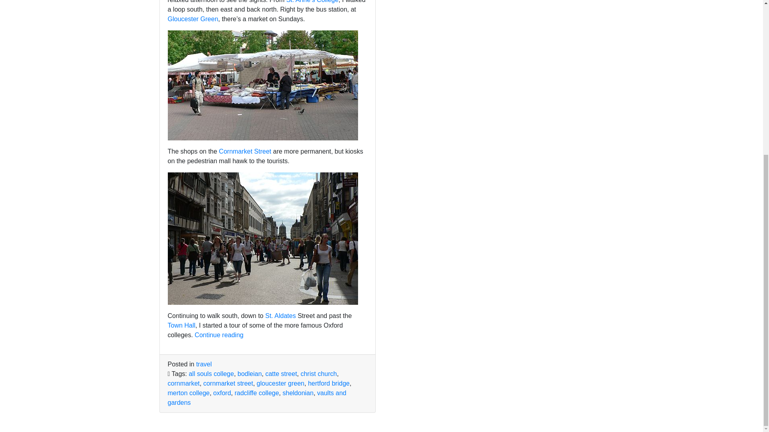 This screenshot has height=432, width=769. Describe the element at coordinates (188, 393) in the screenshot. I see `merton college` at that location.